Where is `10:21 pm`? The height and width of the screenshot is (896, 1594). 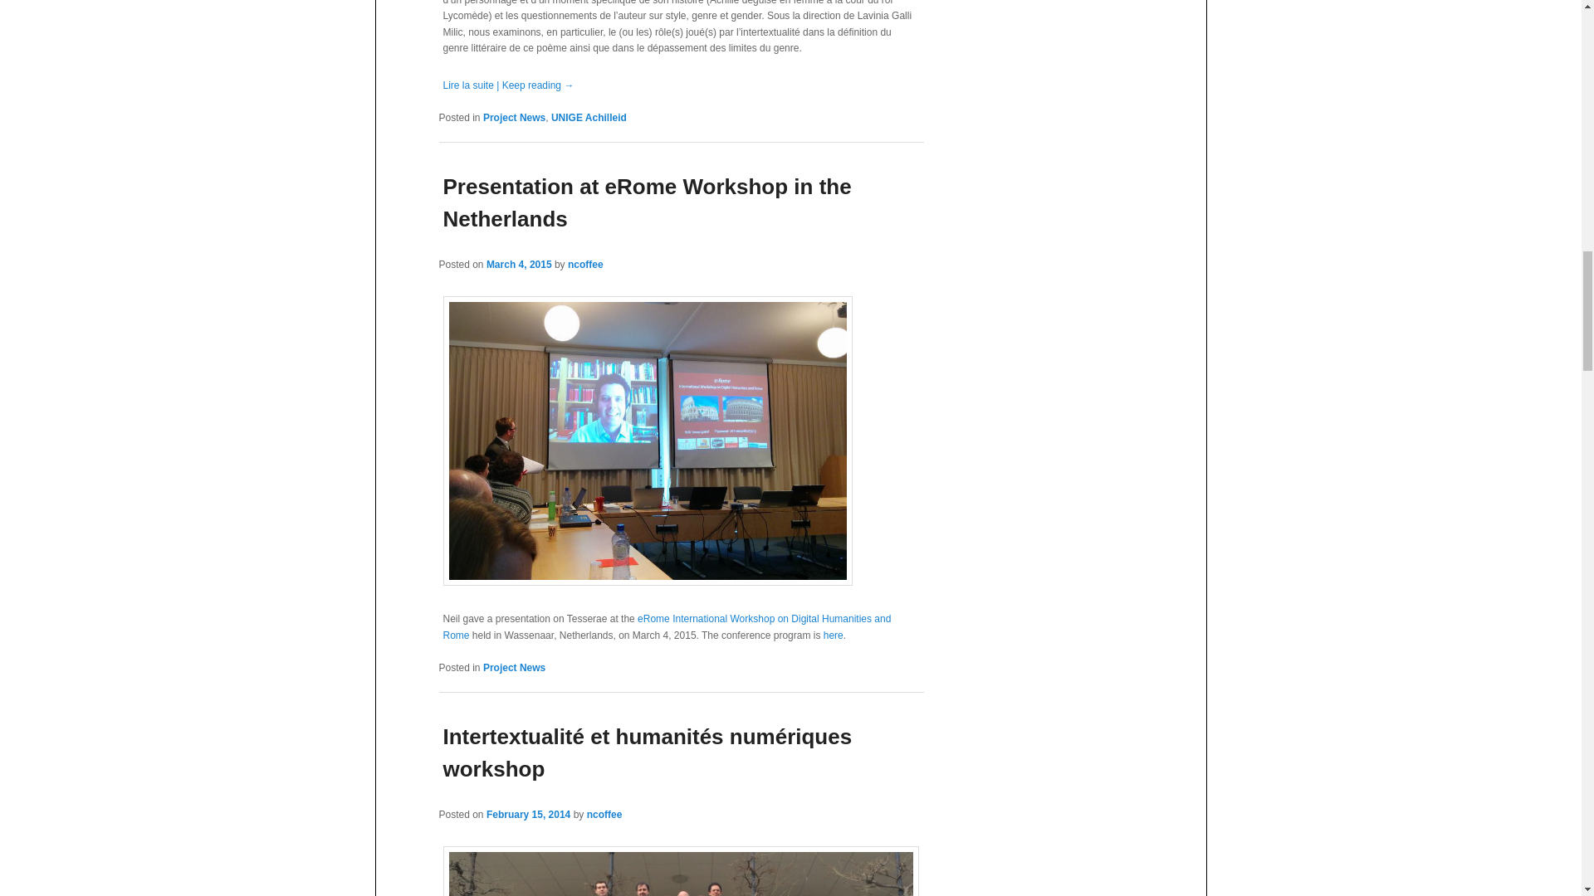
10:21 pm is located at coordinates (528, 815).